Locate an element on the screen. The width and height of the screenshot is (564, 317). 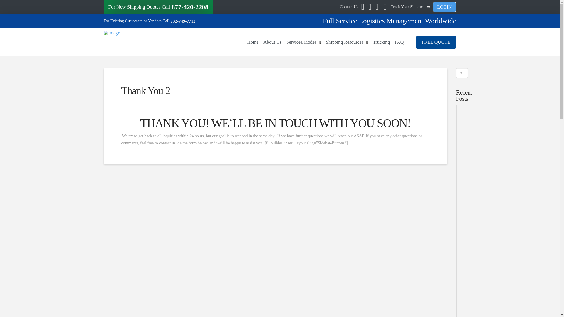
Shipping Resources is located at coordinates (347, 42).